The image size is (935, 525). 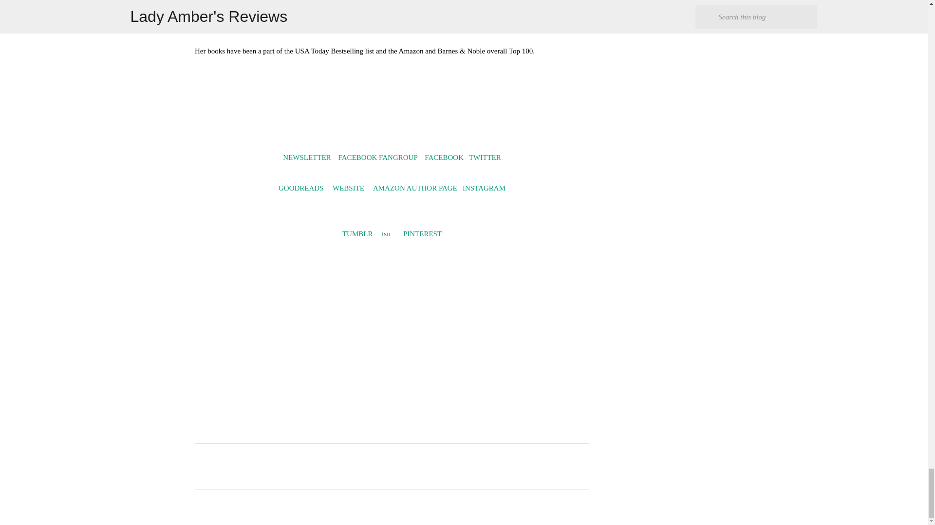 I want to click on PINTEREST, so click(x=422, y=234).